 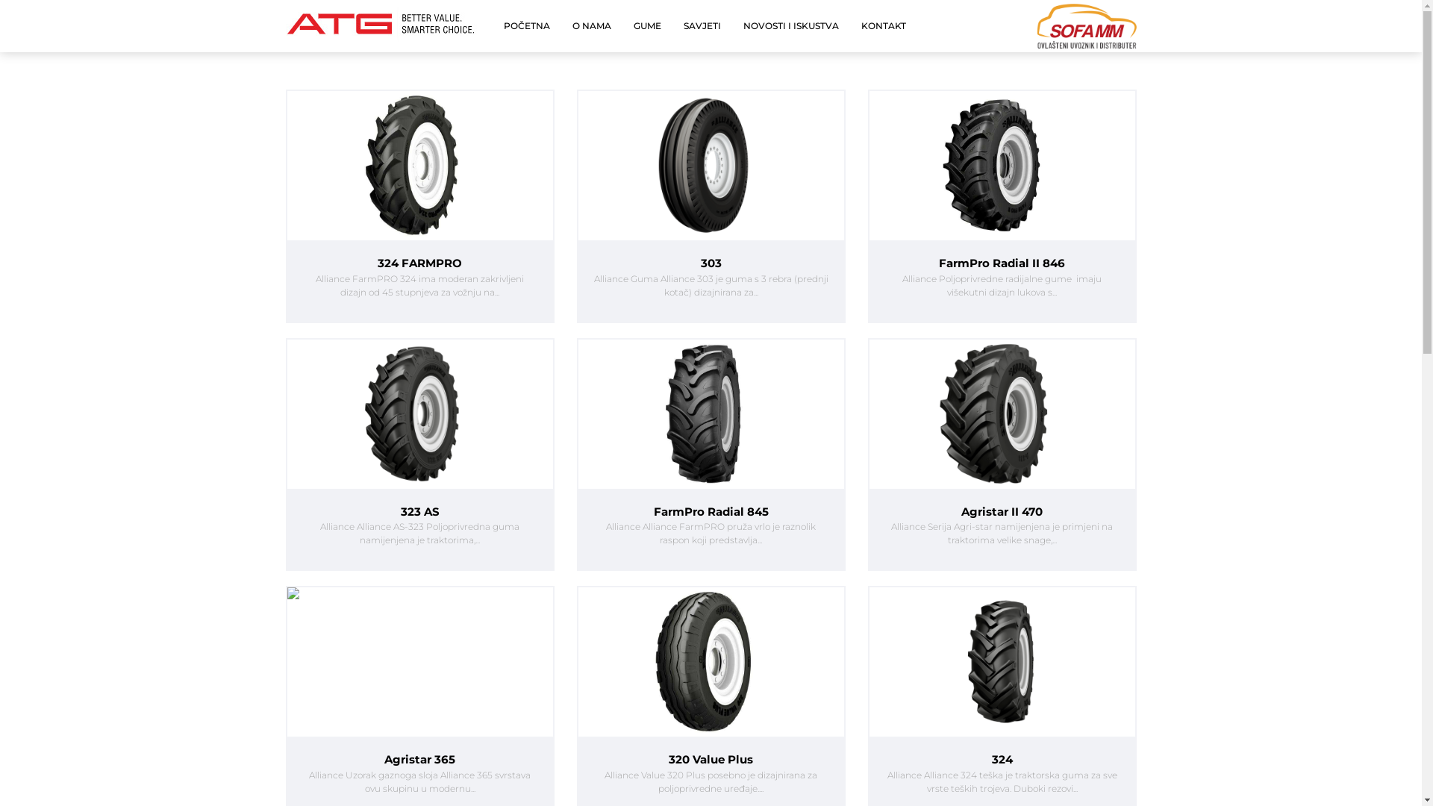 I want to click on NOVOSTI I ISKUSTVA, so click(x=791, y=26).